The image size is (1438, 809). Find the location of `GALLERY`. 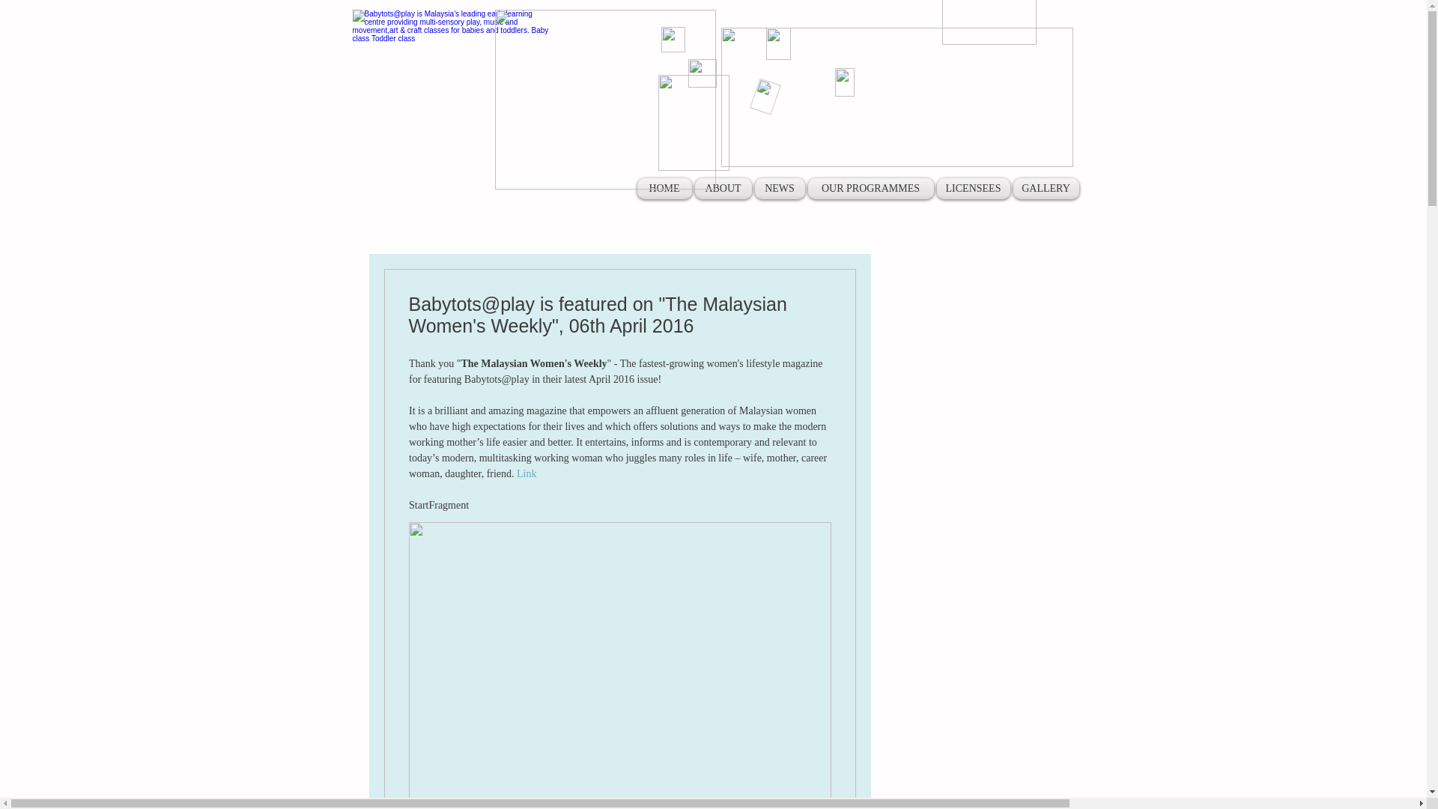

GALLERY is located at coordinates (1044, 188).